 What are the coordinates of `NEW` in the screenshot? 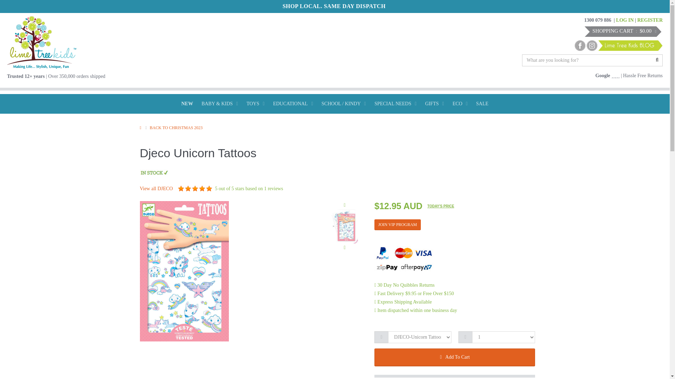 It's located at (187, 104).